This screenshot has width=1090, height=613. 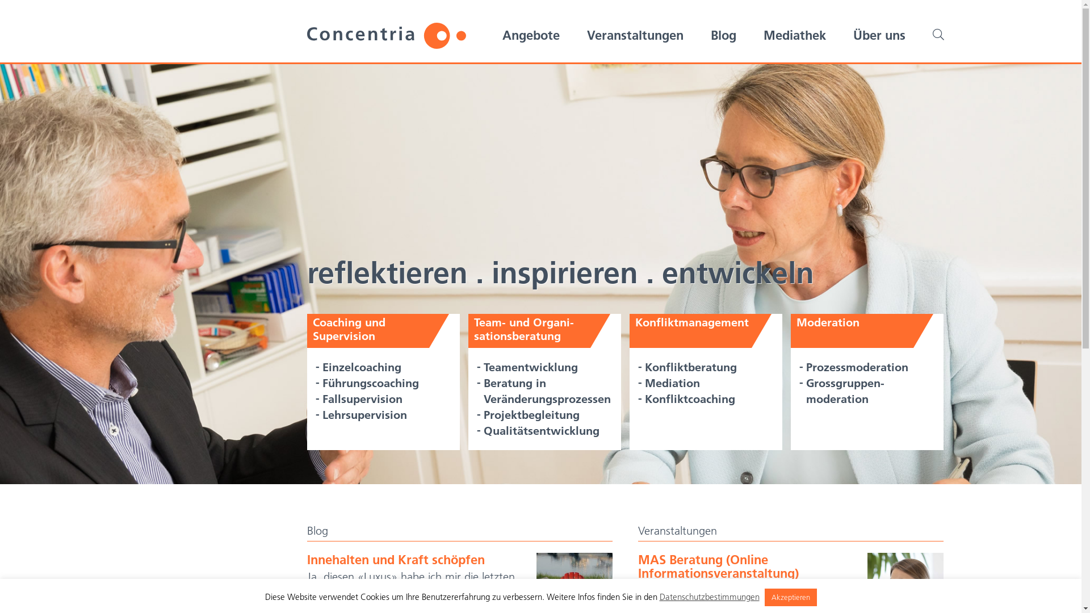 What do you see at coordinates (710, 597) in the screenshot?
I see `Datenschutzbestimmungen` at bounding box center [710, 597].